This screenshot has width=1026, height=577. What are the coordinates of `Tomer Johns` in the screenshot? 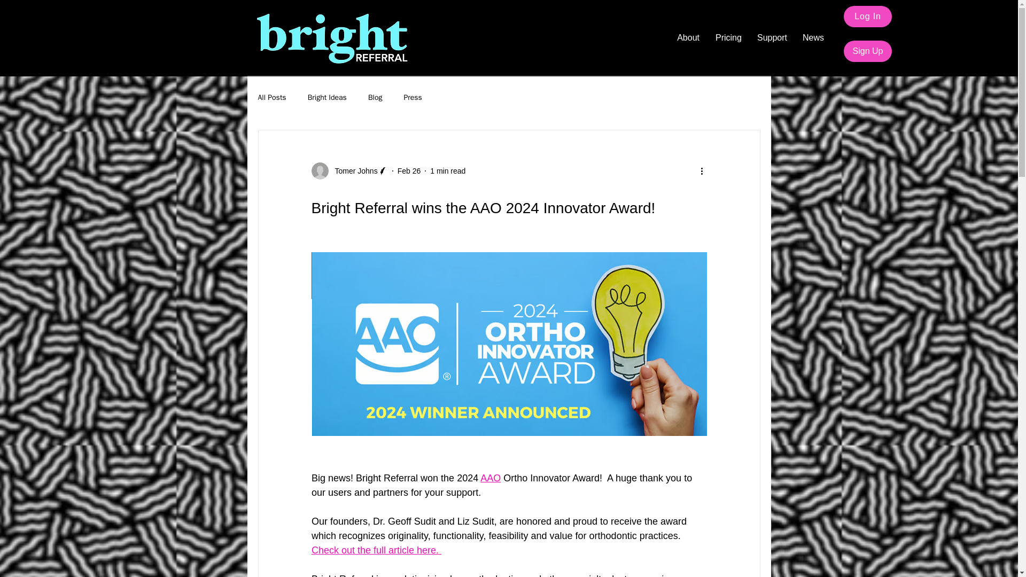 It's located at (353, 171).